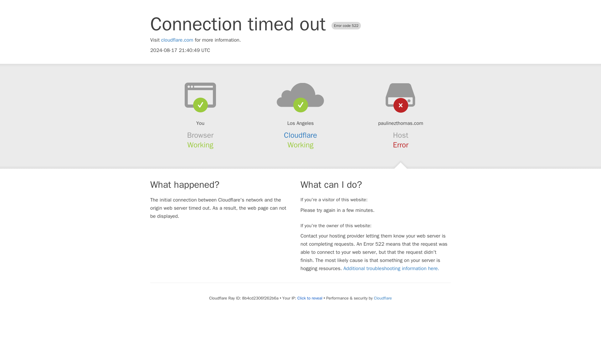  Describe the element at coordinates (383, 298) in the screenshot. I see `Cloudflare` at that location.